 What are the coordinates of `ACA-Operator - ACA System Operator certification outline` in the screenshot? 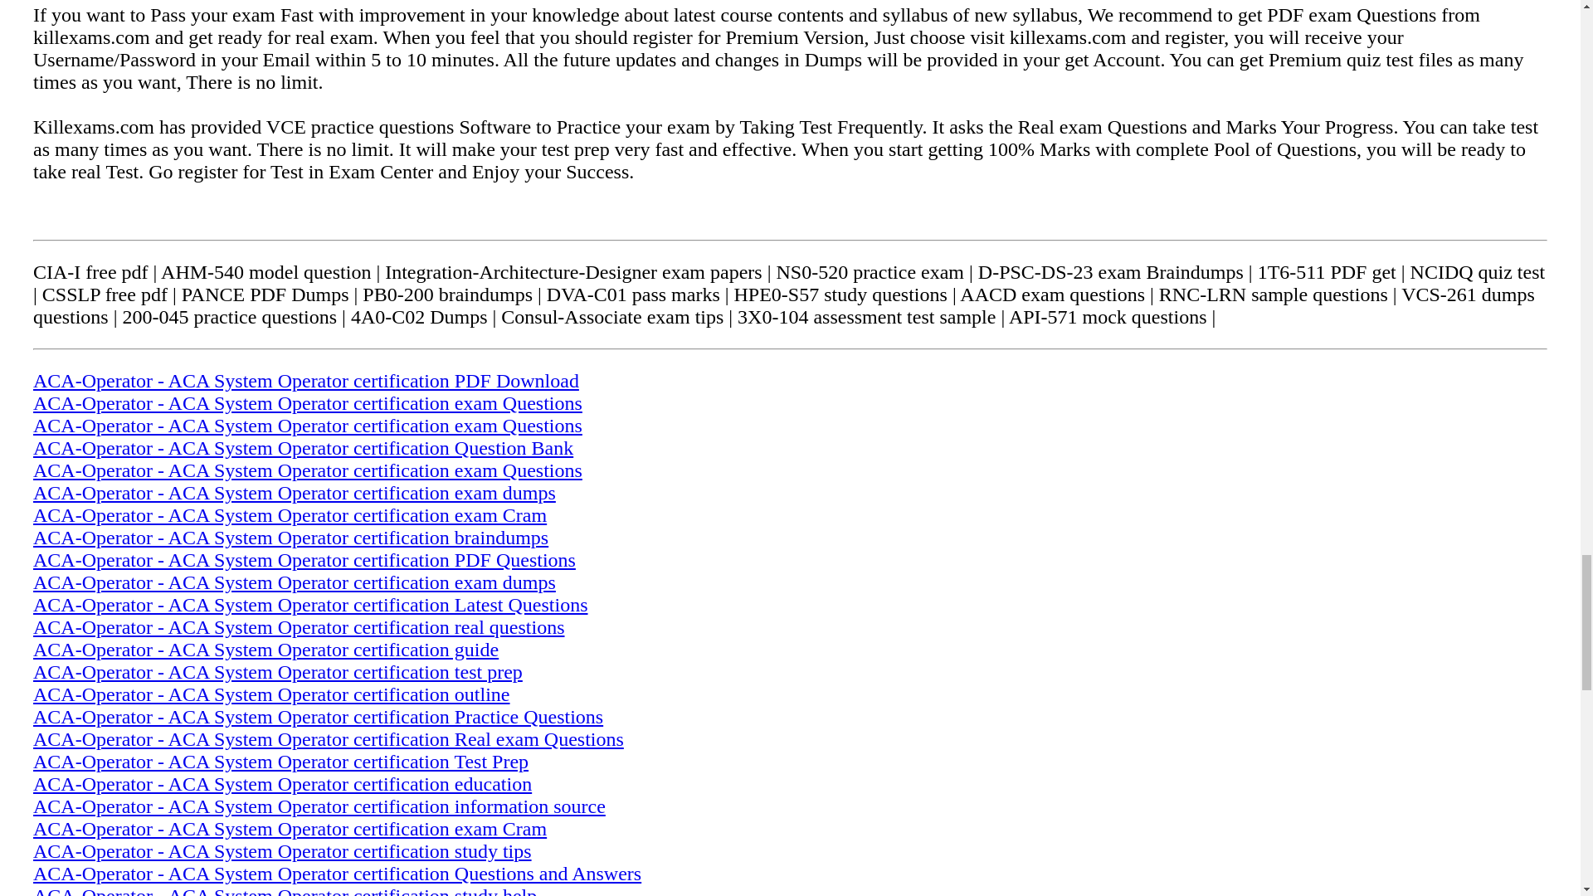 It's located at (271, 694).